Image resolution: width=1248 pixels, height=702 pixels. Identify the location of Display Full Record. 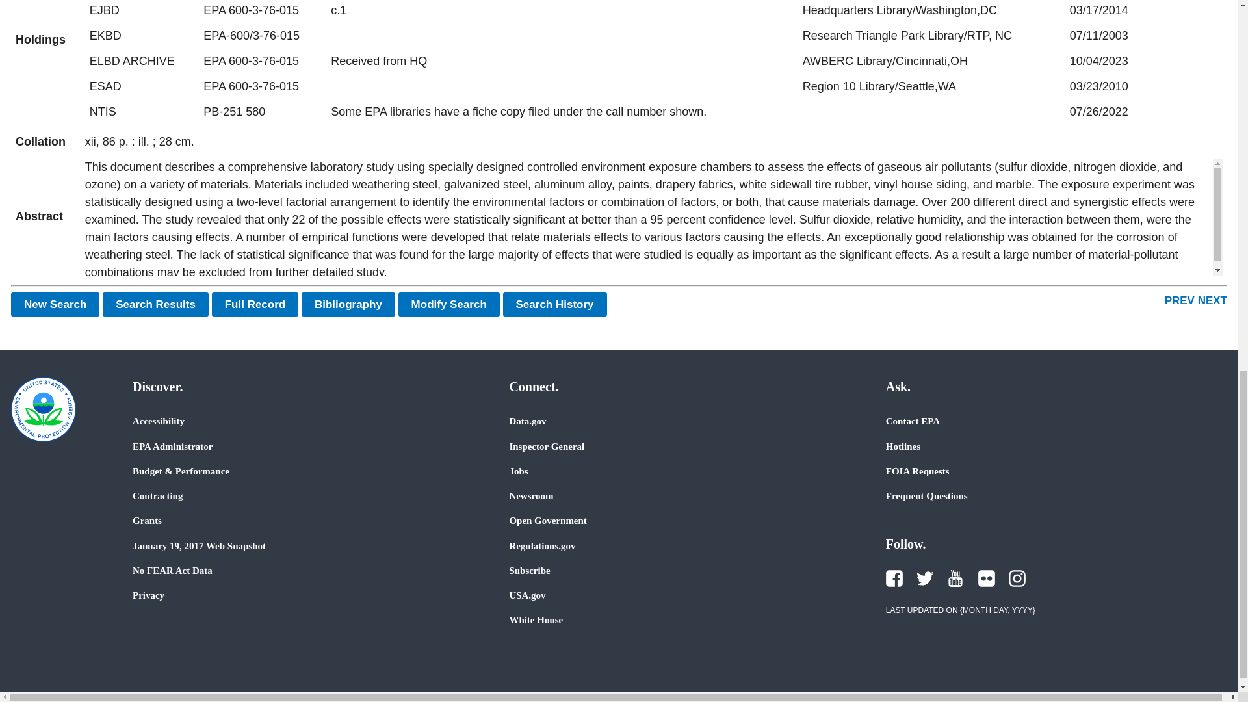
(255, 304).